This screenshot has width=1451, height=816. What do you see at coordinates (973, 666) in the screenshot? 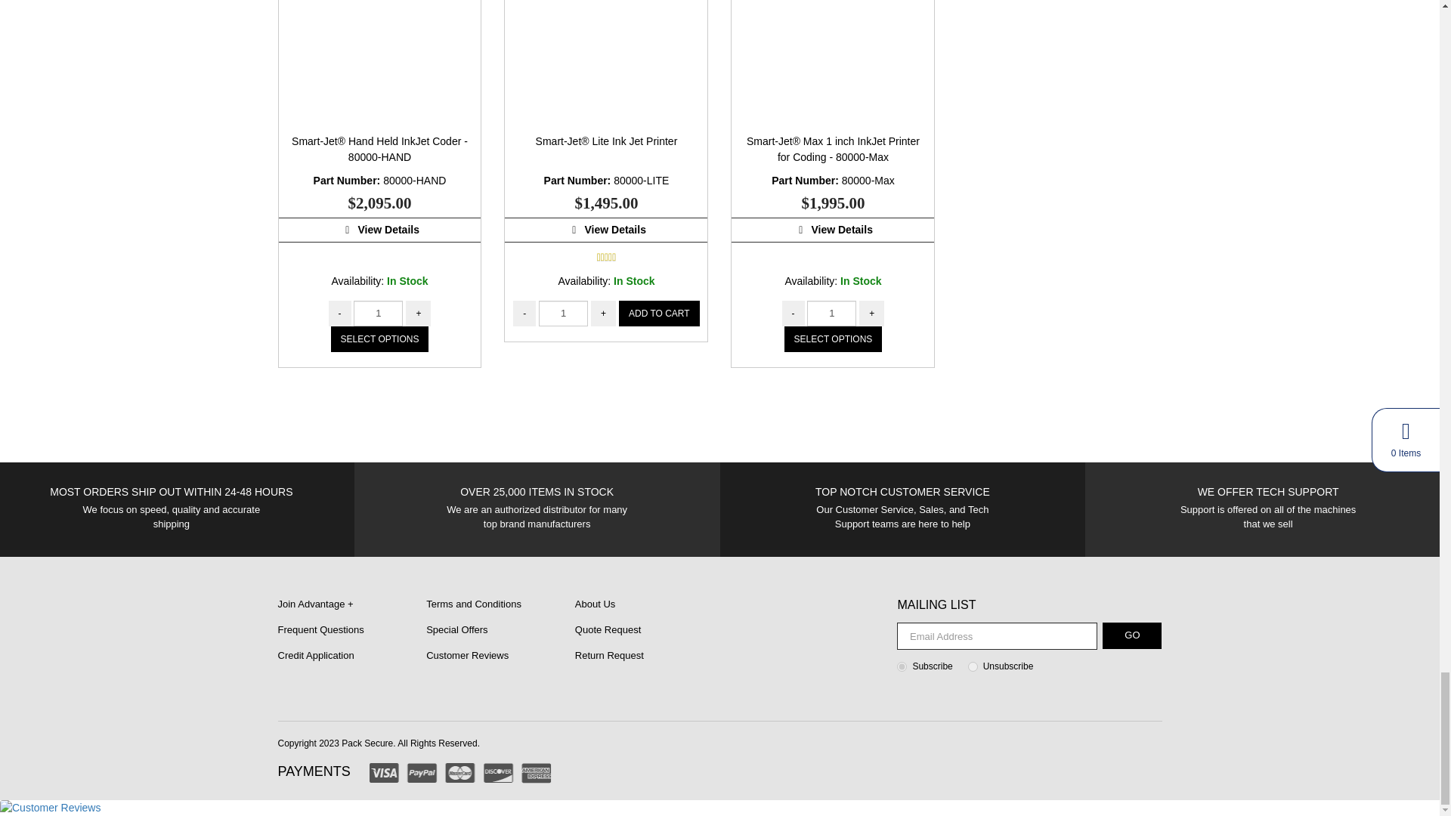
I see `0` at bounding box center [973, 666].